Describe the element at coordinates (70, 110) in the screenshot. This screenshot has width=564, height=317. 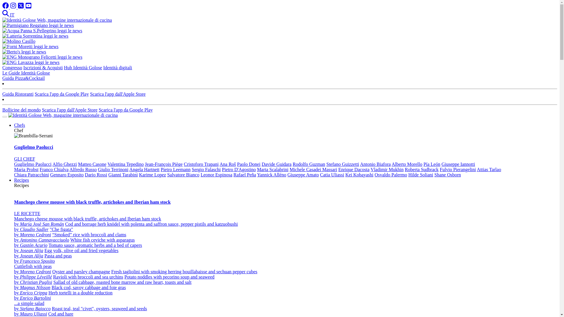
I see `Scarica l'app dall'Apple Store` at that location.